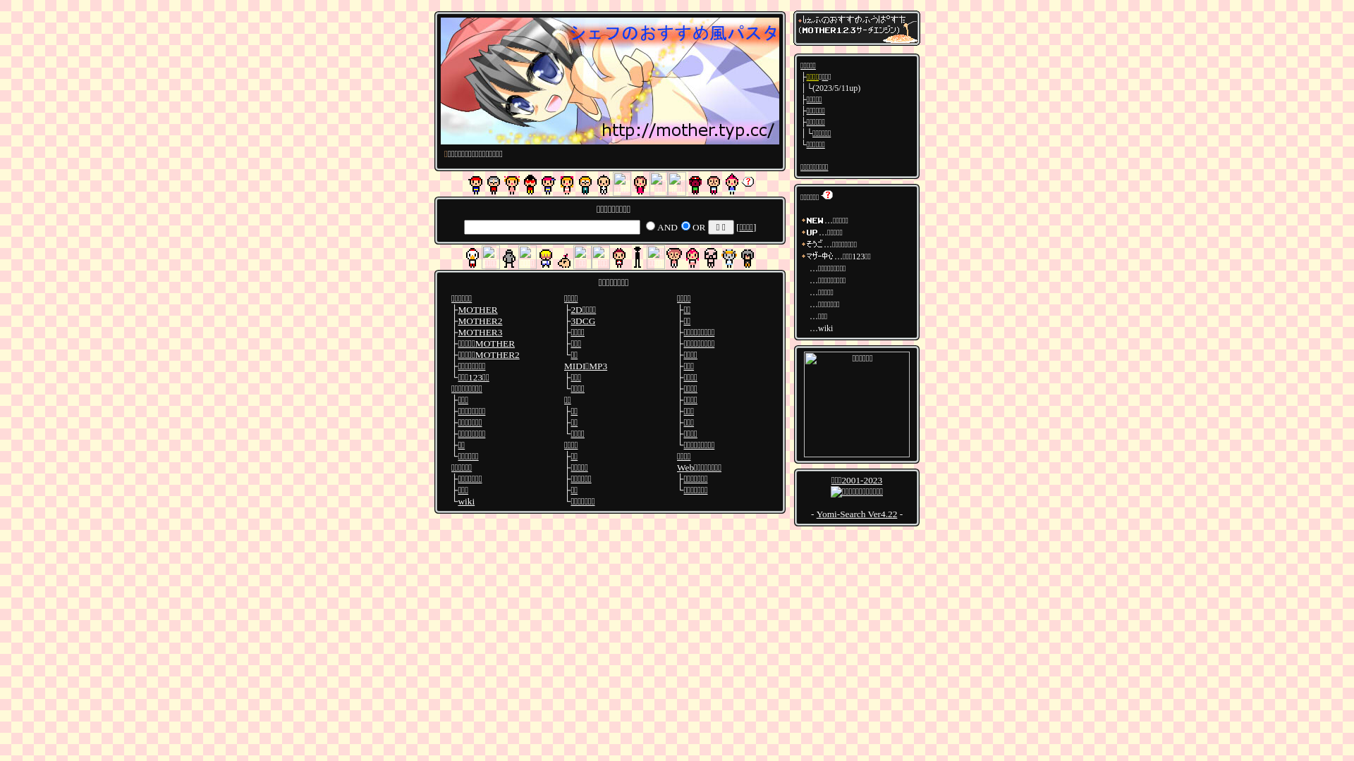  I want to click on MOTHER, so click(477, 309).